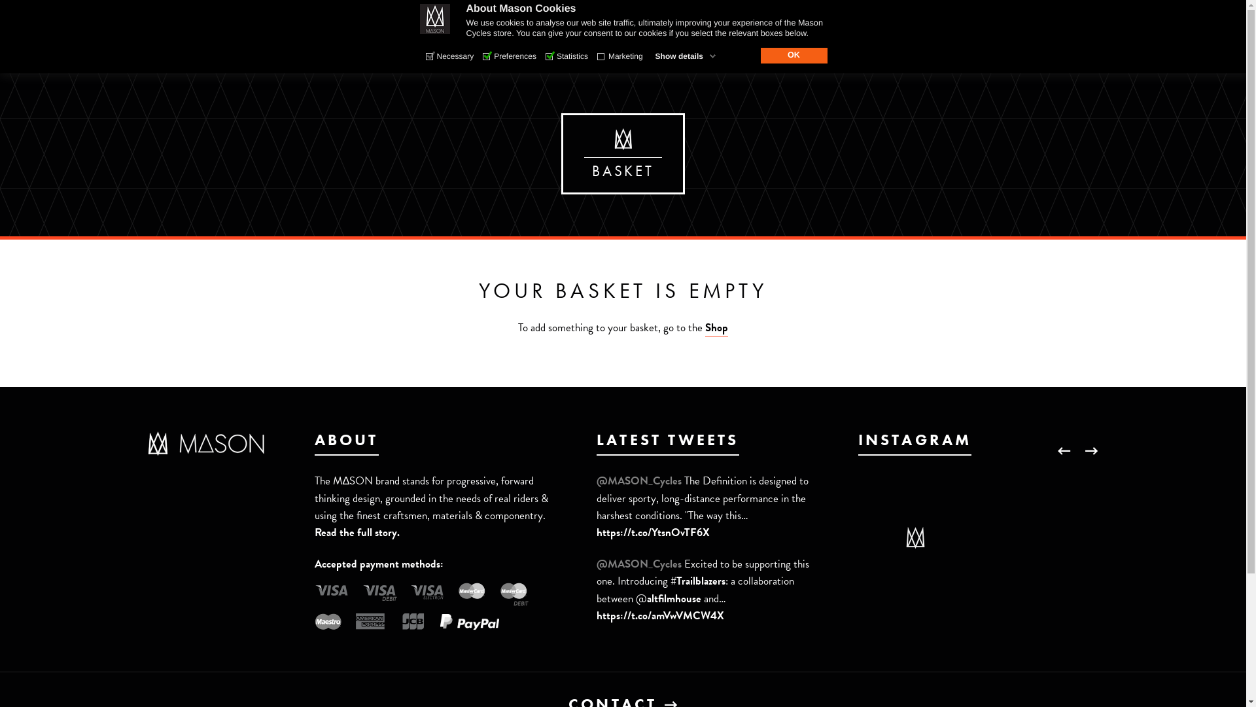 This screenshot has height=707, width=1256. I want to click on ACCESSORIES, so click(624, 48).